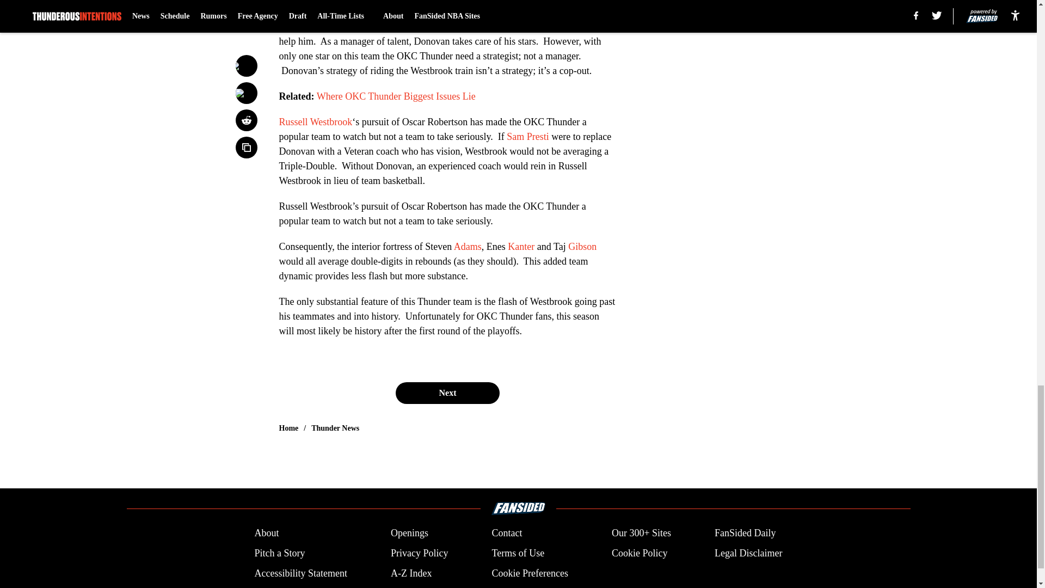 Image resolution: width=1045 pixels, height=588 pixels. What do you see at coordinates (316, 122) in the screenshot?
I see `Russell Westbrook` at bounding box center [316, 122].